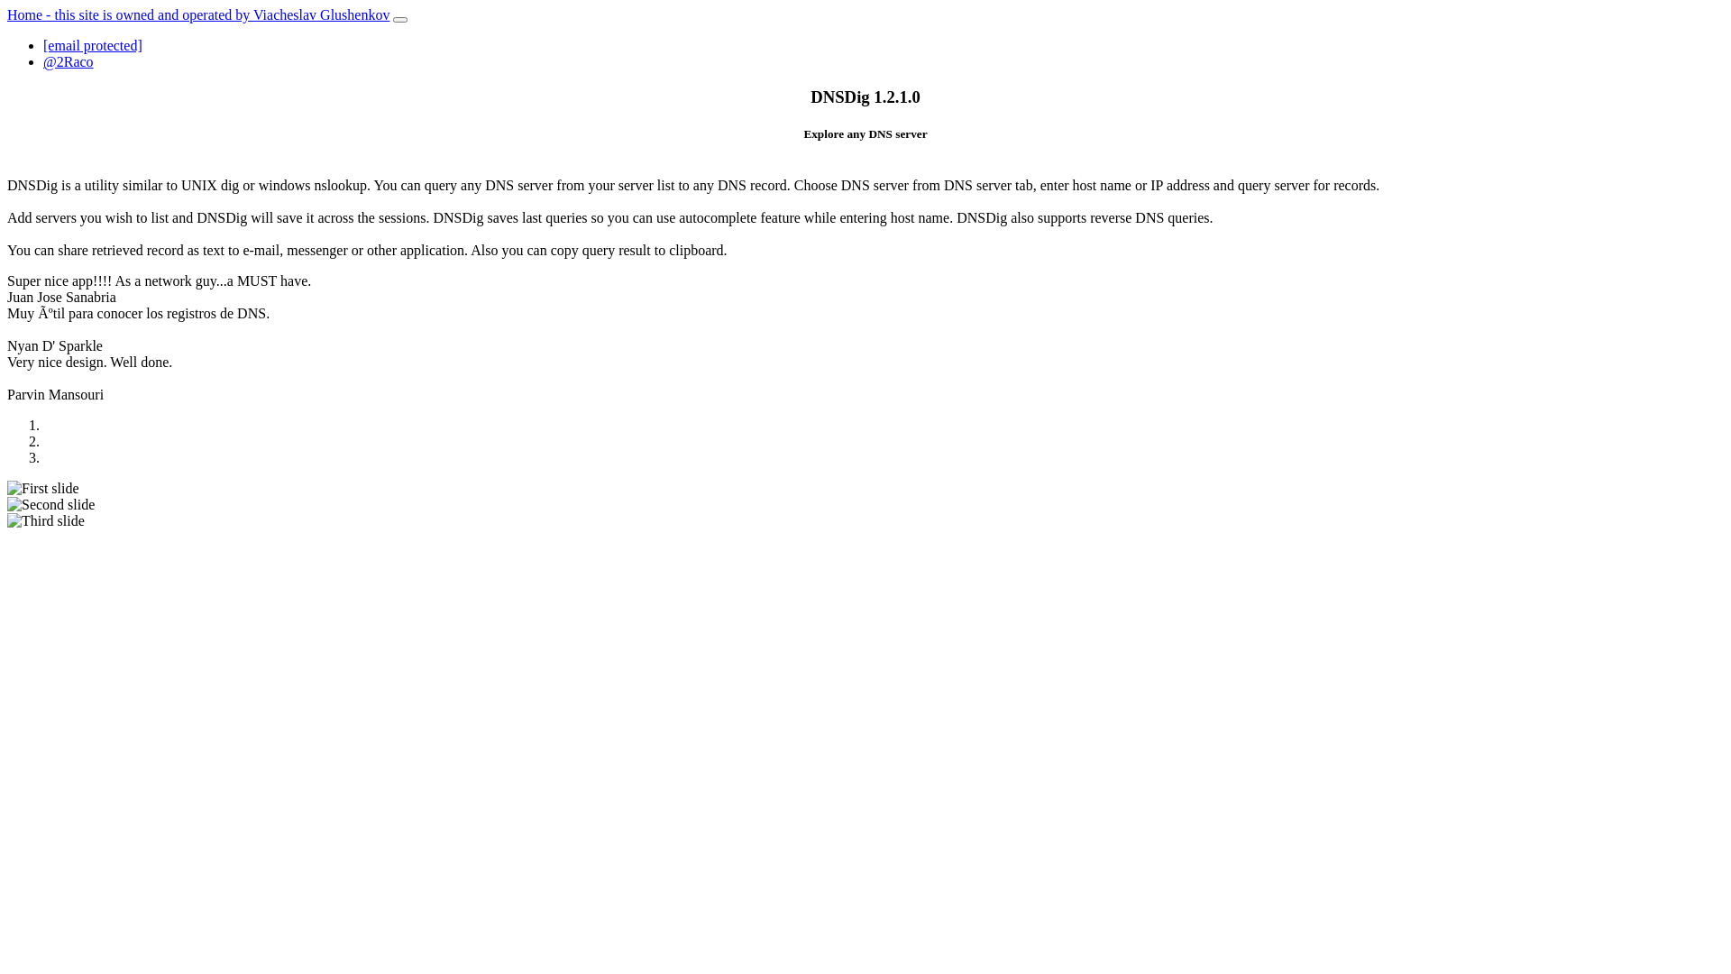 The image size is (1731, 974). Describe the element at coordinates (93, 45) in the screenshot. I see `[email protected]` at that location.